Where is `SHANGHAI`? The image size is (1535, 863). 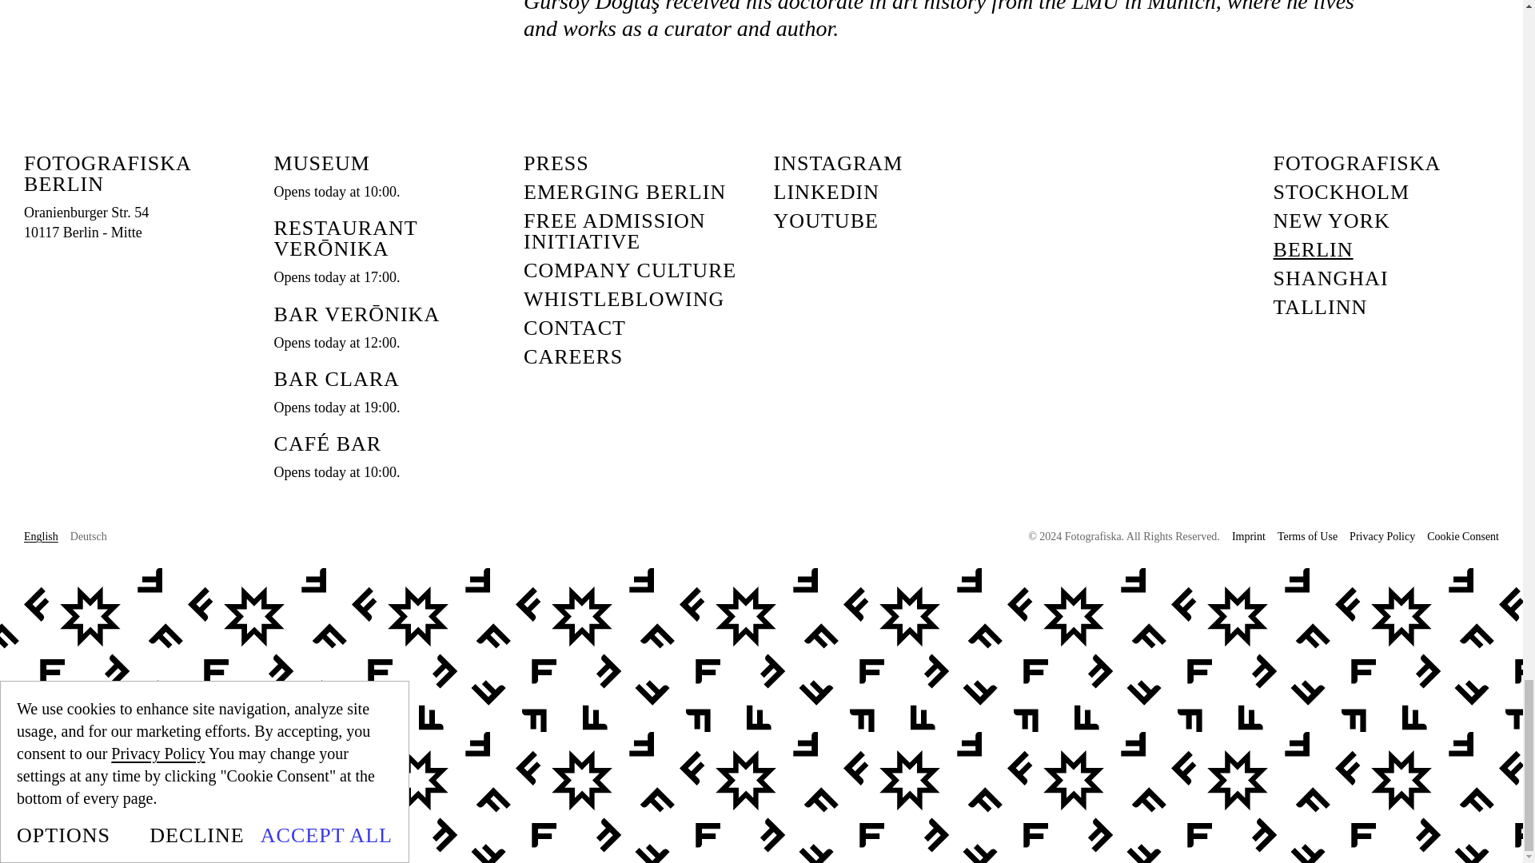
SHANGHAI is located at coordinates (1330, 278).